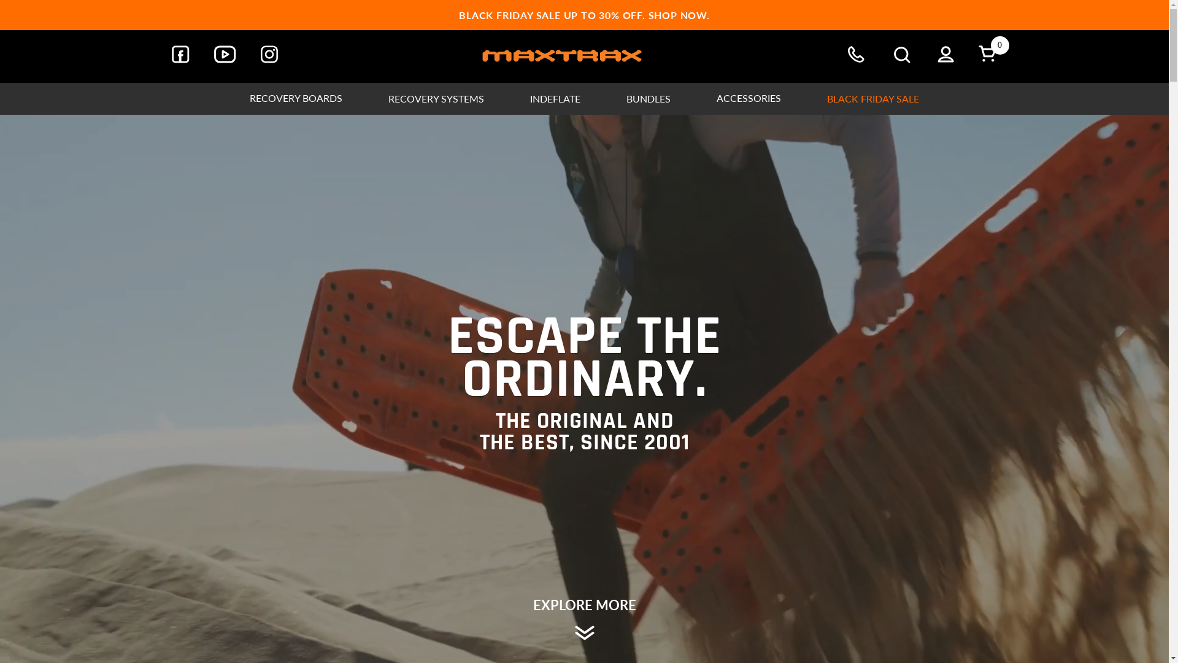 This screenshot has height=663, width=1178. What do you see at coordinates (436, 99) in the screenshot?
I see `RECOVERY SYSTEMS` at bounding box center [436, 99].